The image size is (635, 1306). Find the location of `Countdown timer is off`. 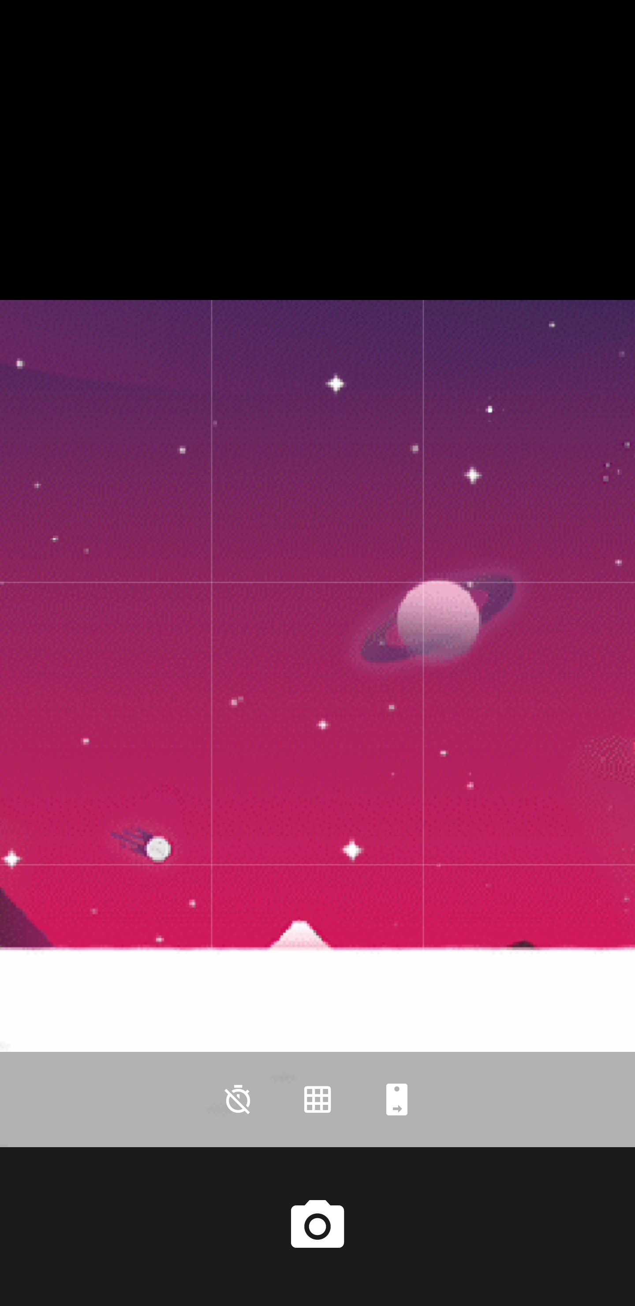

Countdown timer is off is located at coordinates (238, 1100).